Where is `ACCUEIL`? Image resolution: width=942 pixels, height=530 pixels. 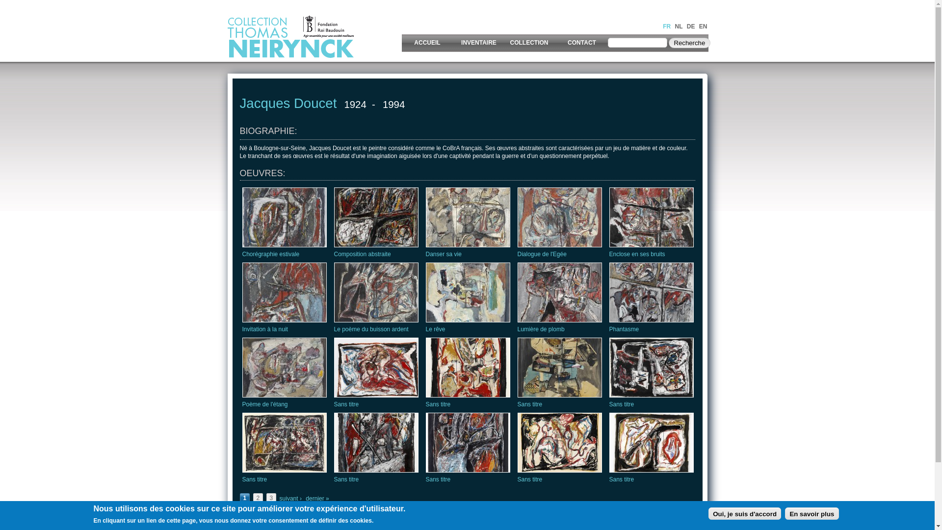
ACCUEIL is located at coordinates (427, 43).